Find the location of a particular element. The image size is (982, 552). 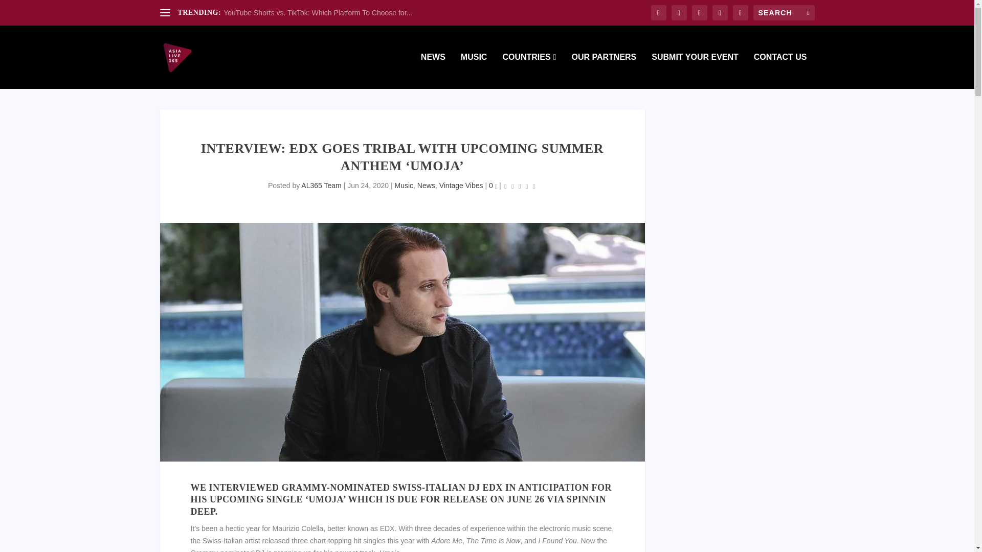

AL365 Team is located at coordinates (321, 186).